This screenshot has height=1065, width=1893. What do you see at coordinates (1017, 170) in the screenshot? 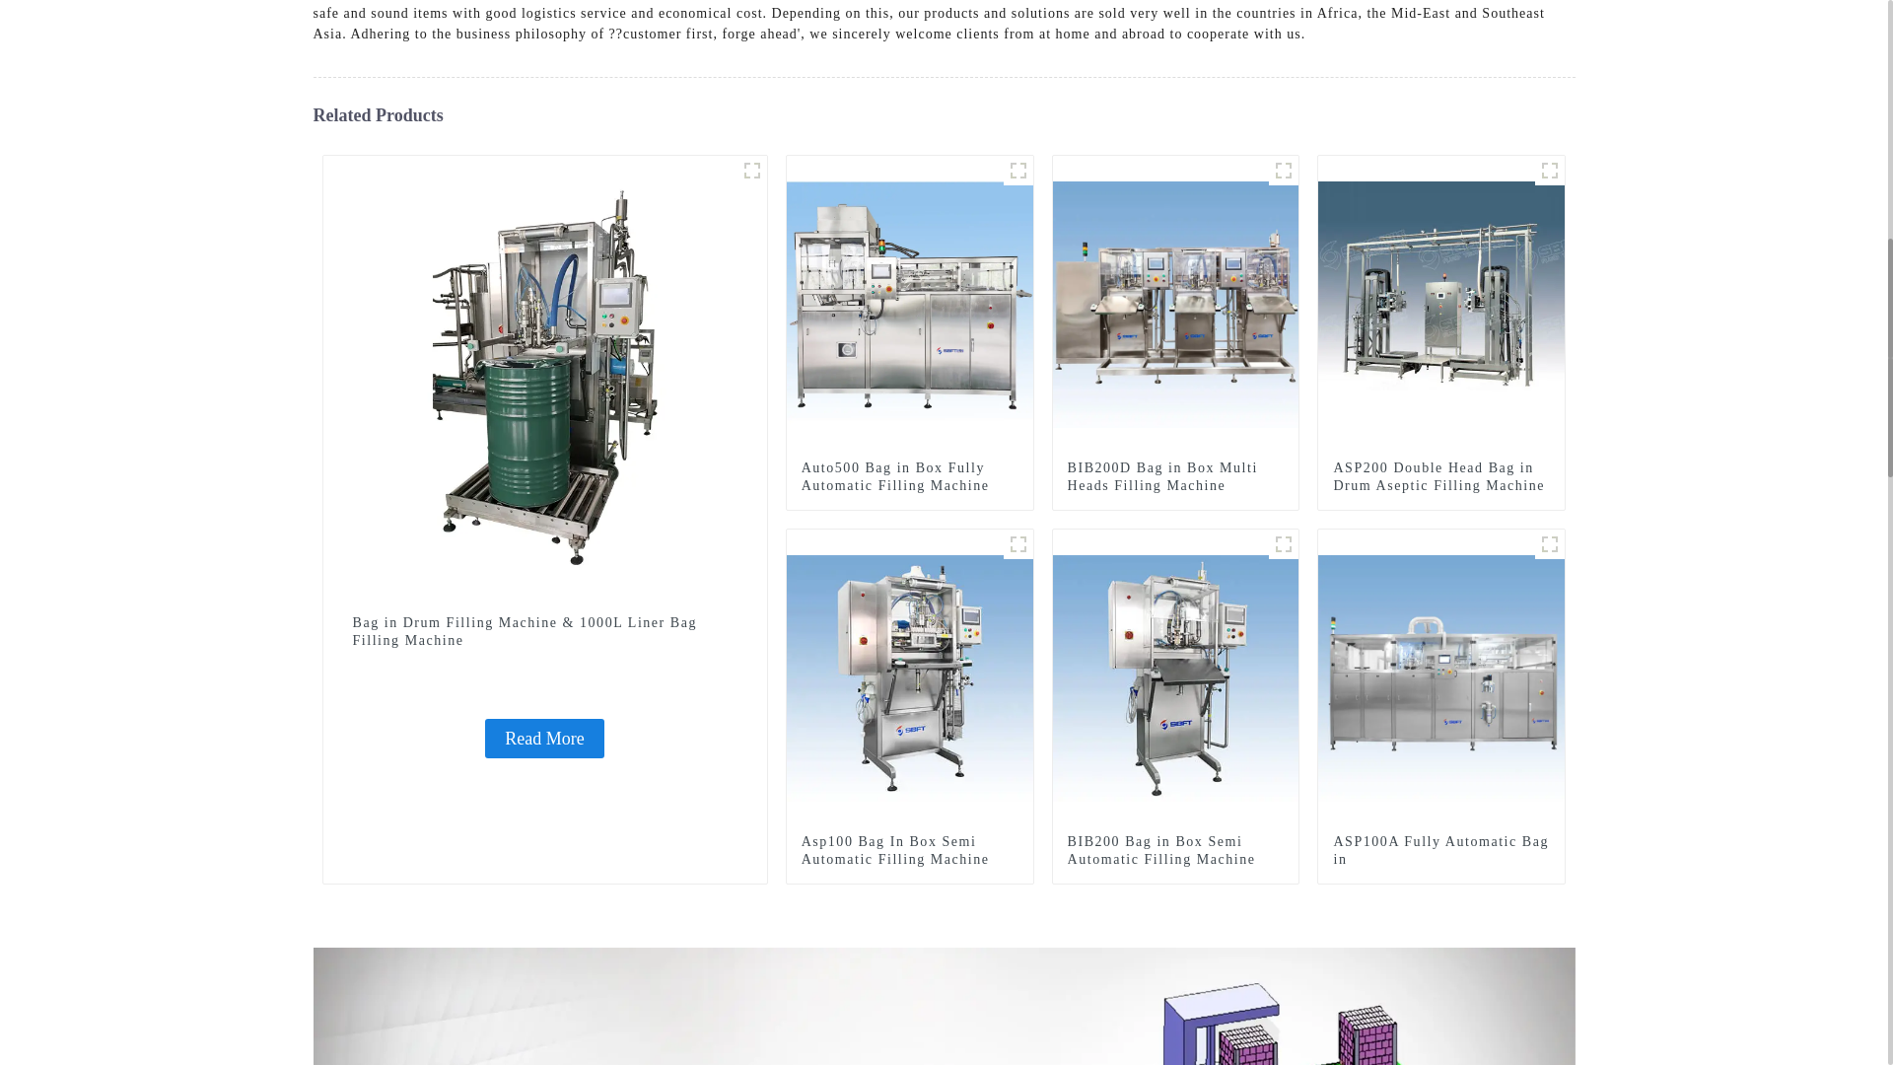
I see `auto500` at bounding box center [1017, 170].